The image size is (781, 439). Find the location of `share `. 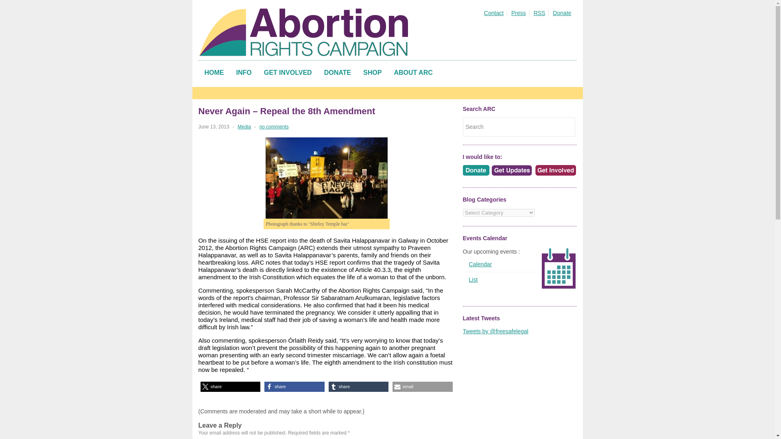

share  is located at coordinates (359, 387).